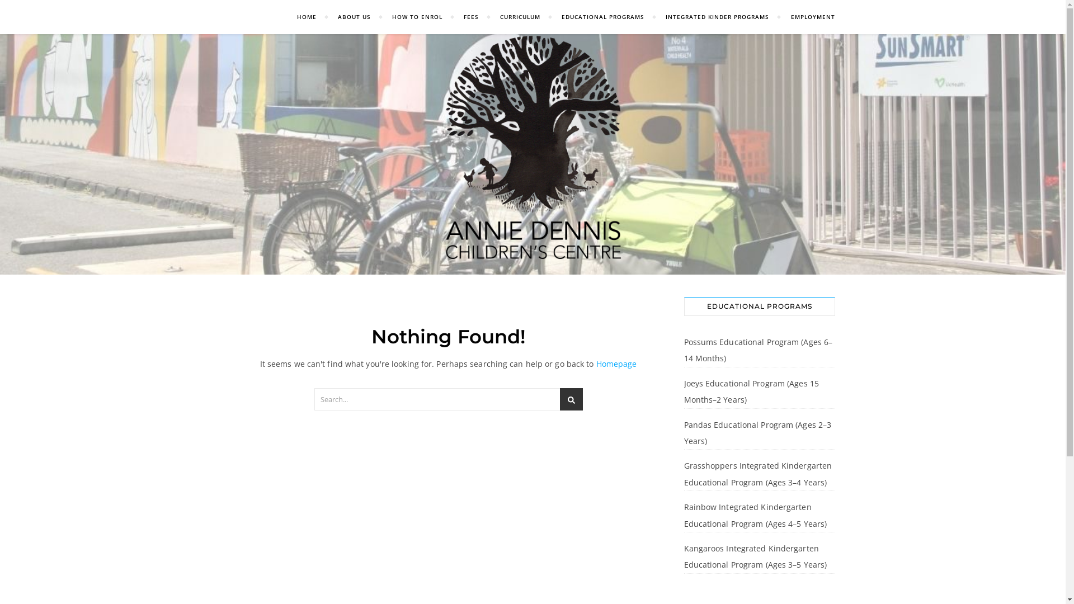  Describe the element at coordinates (312, 17) in the screenshot. I see `HOME` at that location.